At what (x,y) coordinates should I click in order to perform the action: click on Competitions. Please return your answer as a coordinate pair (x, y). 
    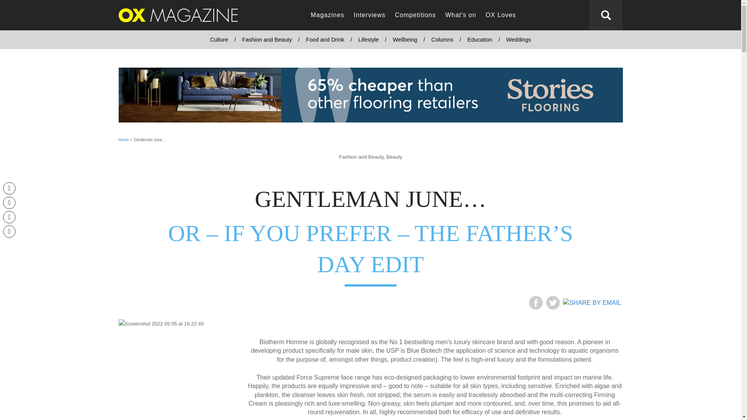
    Looking at the image, I should click on (415, 15).